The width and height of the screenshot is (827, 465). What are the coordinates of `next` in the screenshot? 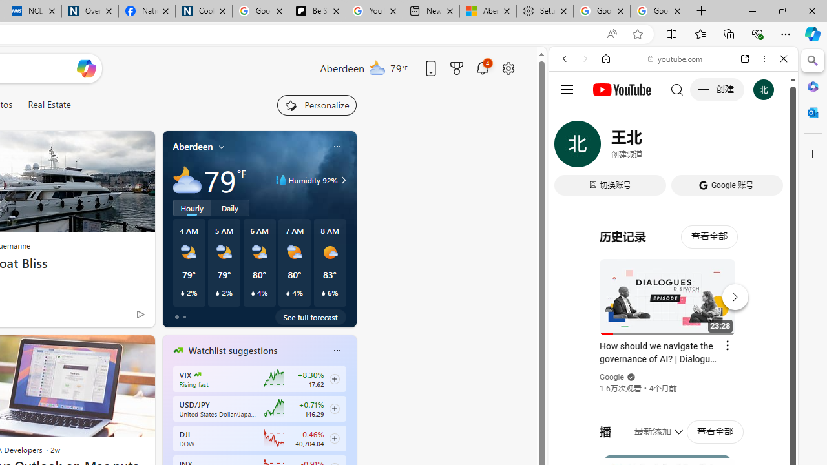 It's located at (350, 433).